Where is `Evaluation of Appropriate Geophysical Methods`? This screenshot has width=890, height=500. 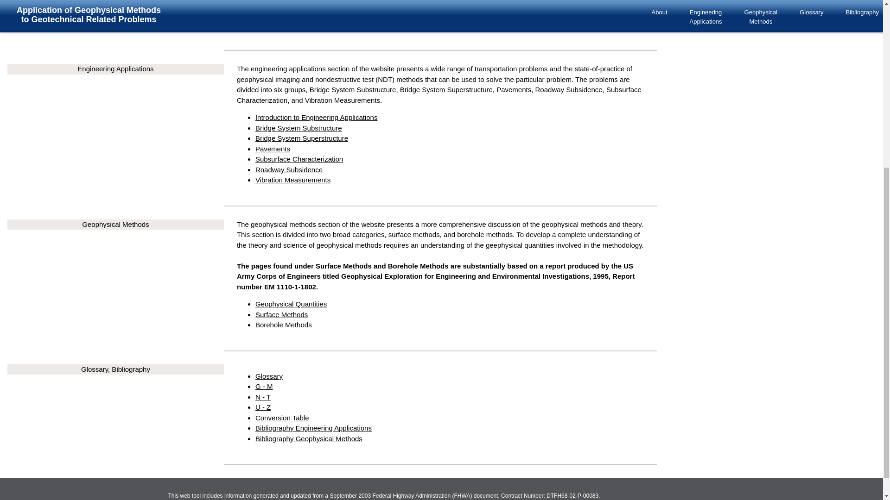
Evaluation of Appropriate Geophysical Methods is located at coordinates (329, 25).